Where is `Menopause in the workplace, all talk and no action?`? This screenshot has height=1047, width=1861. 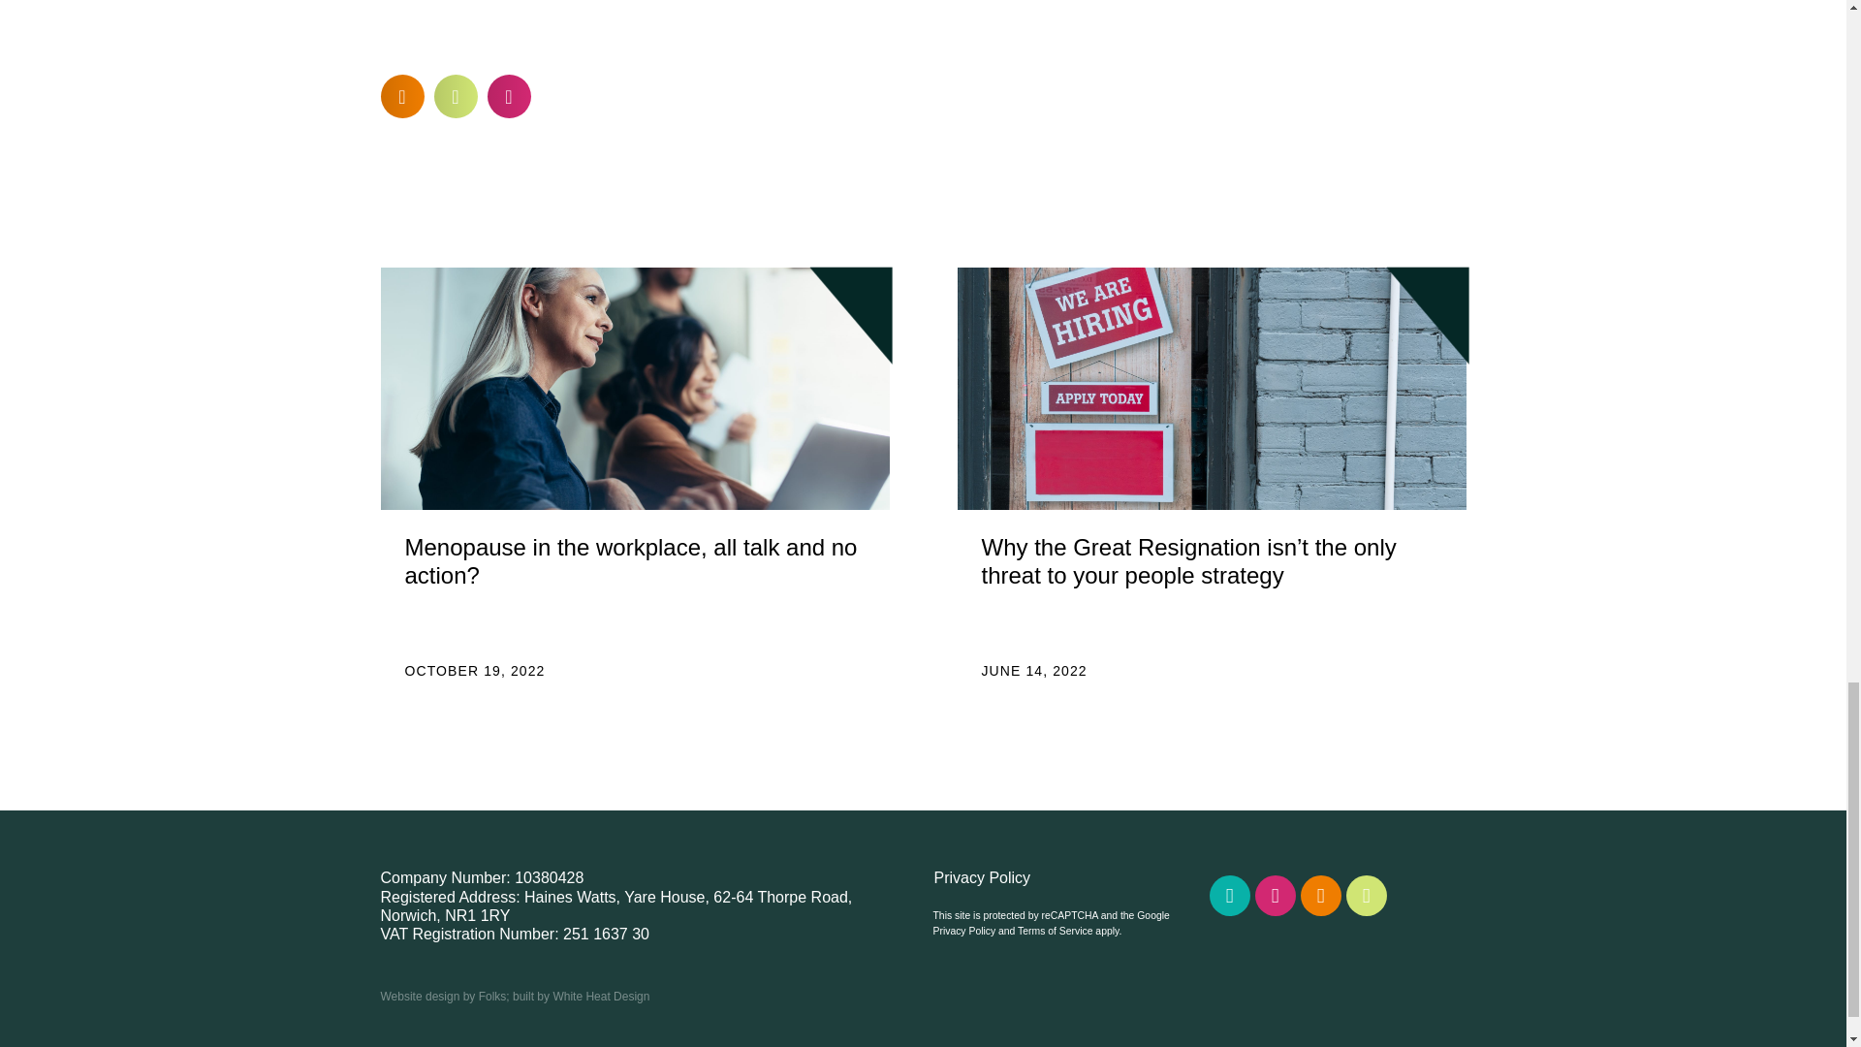
Menopause in the workplace, all talk and no action? is located at coordinates (632, 560).